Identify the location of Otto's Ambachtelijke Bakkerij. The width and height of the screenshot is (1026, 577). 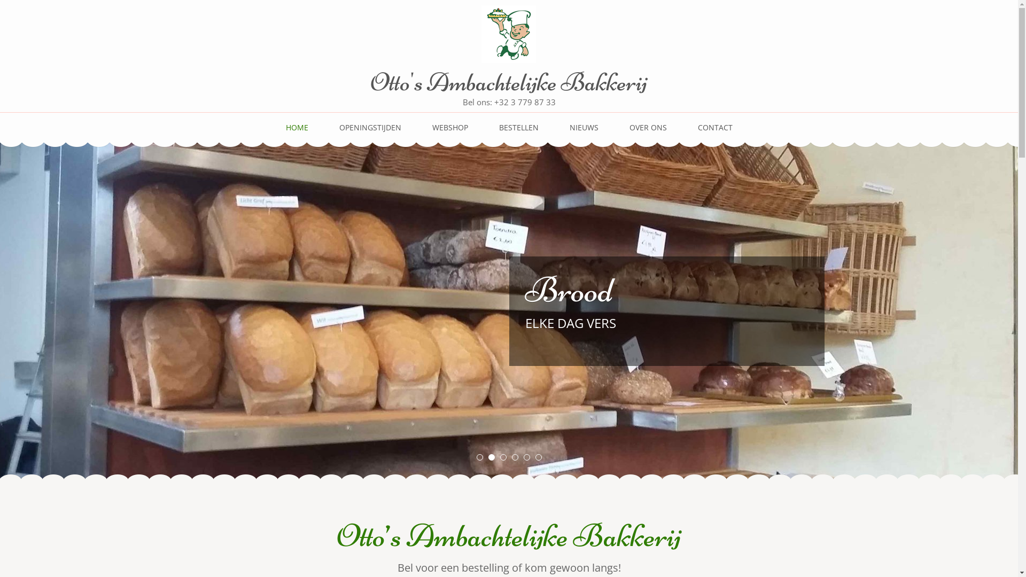
(509, 82).